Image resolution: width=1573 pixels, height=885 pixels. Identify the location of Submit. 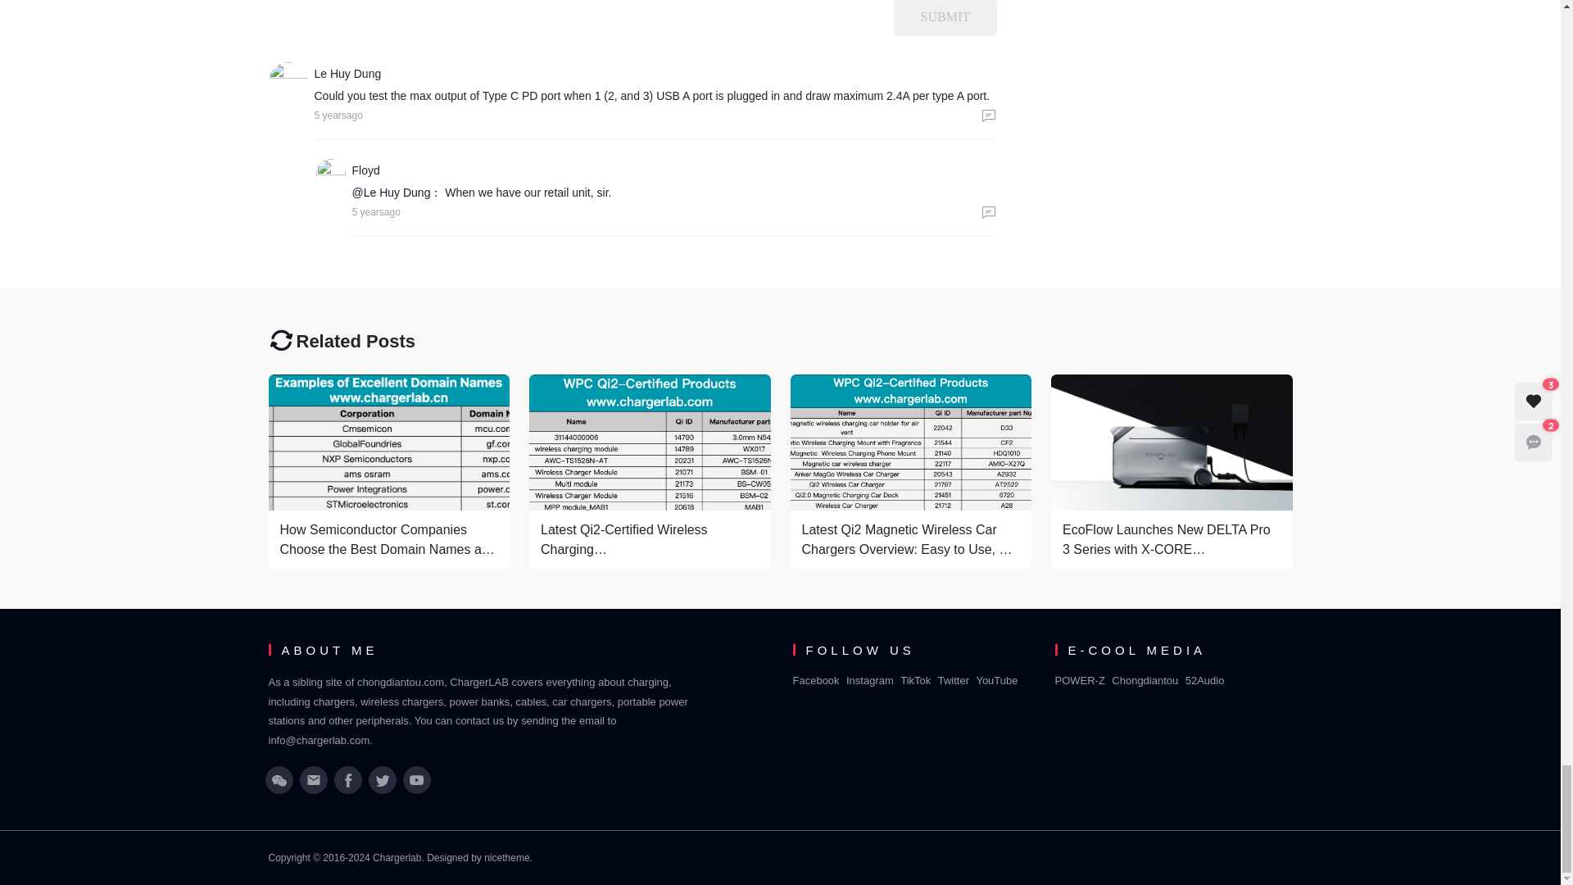
(945, 18).